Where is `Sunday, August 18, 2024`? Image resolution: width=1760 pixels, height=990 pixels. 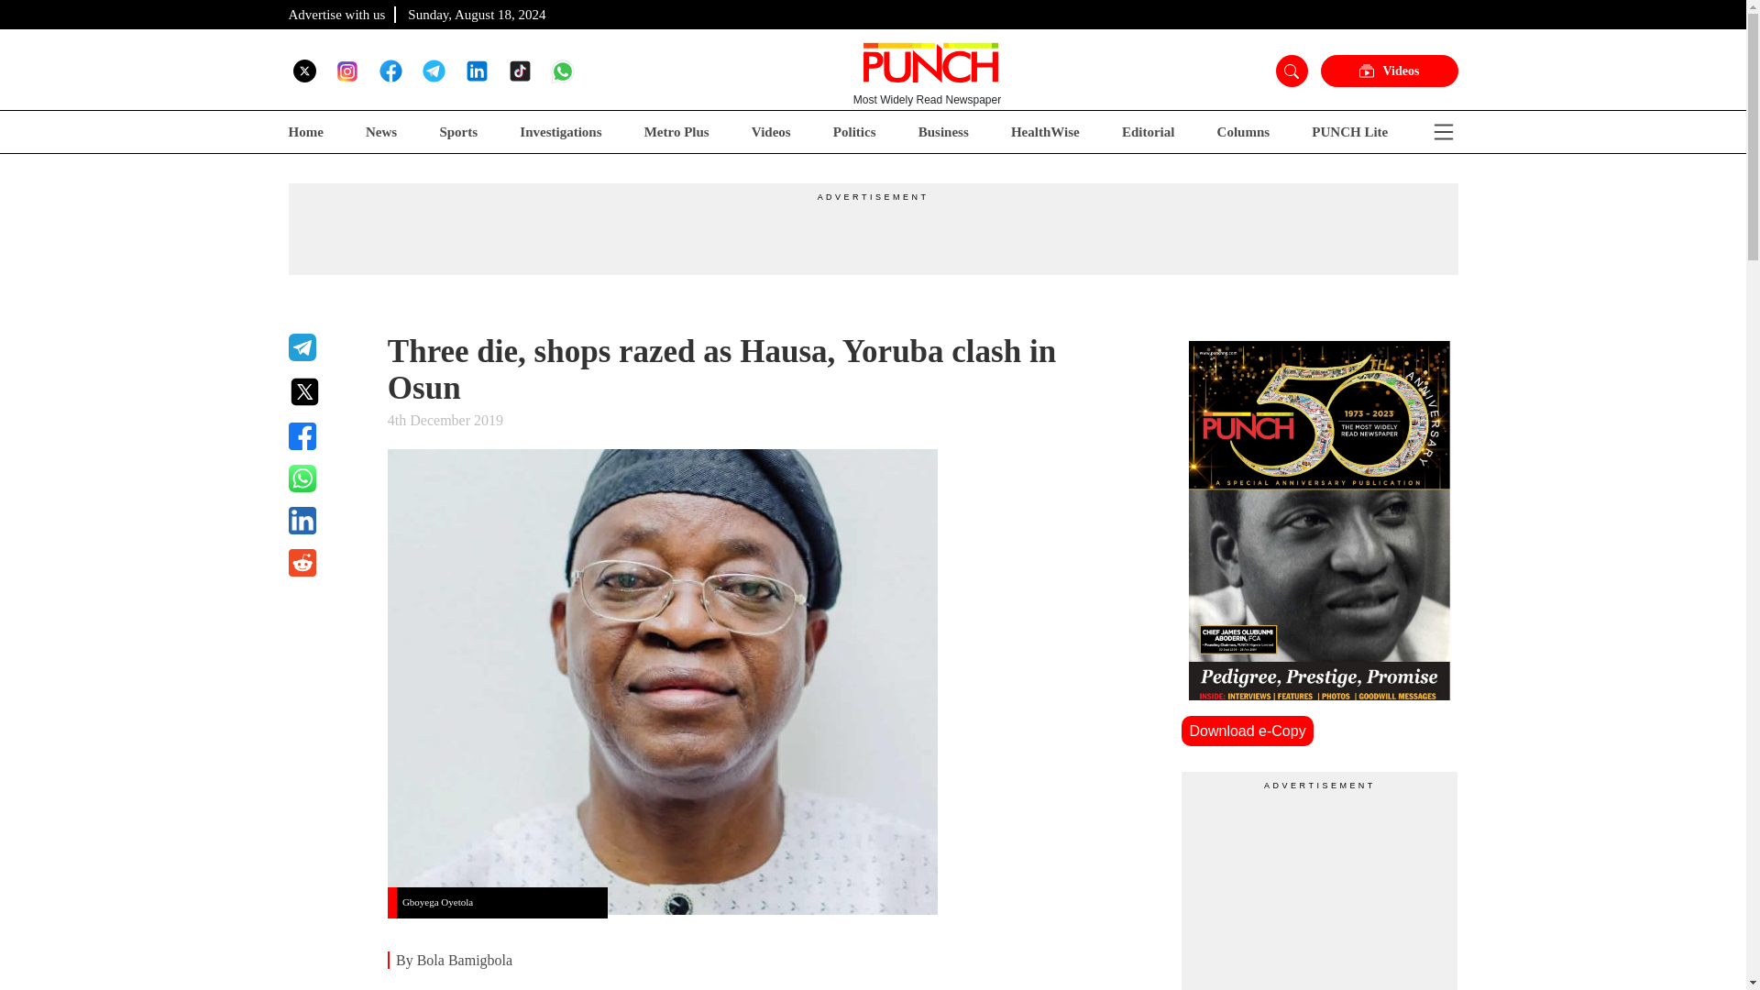
Sunday, August 18, 2024 is located at coordinates (477, 14).